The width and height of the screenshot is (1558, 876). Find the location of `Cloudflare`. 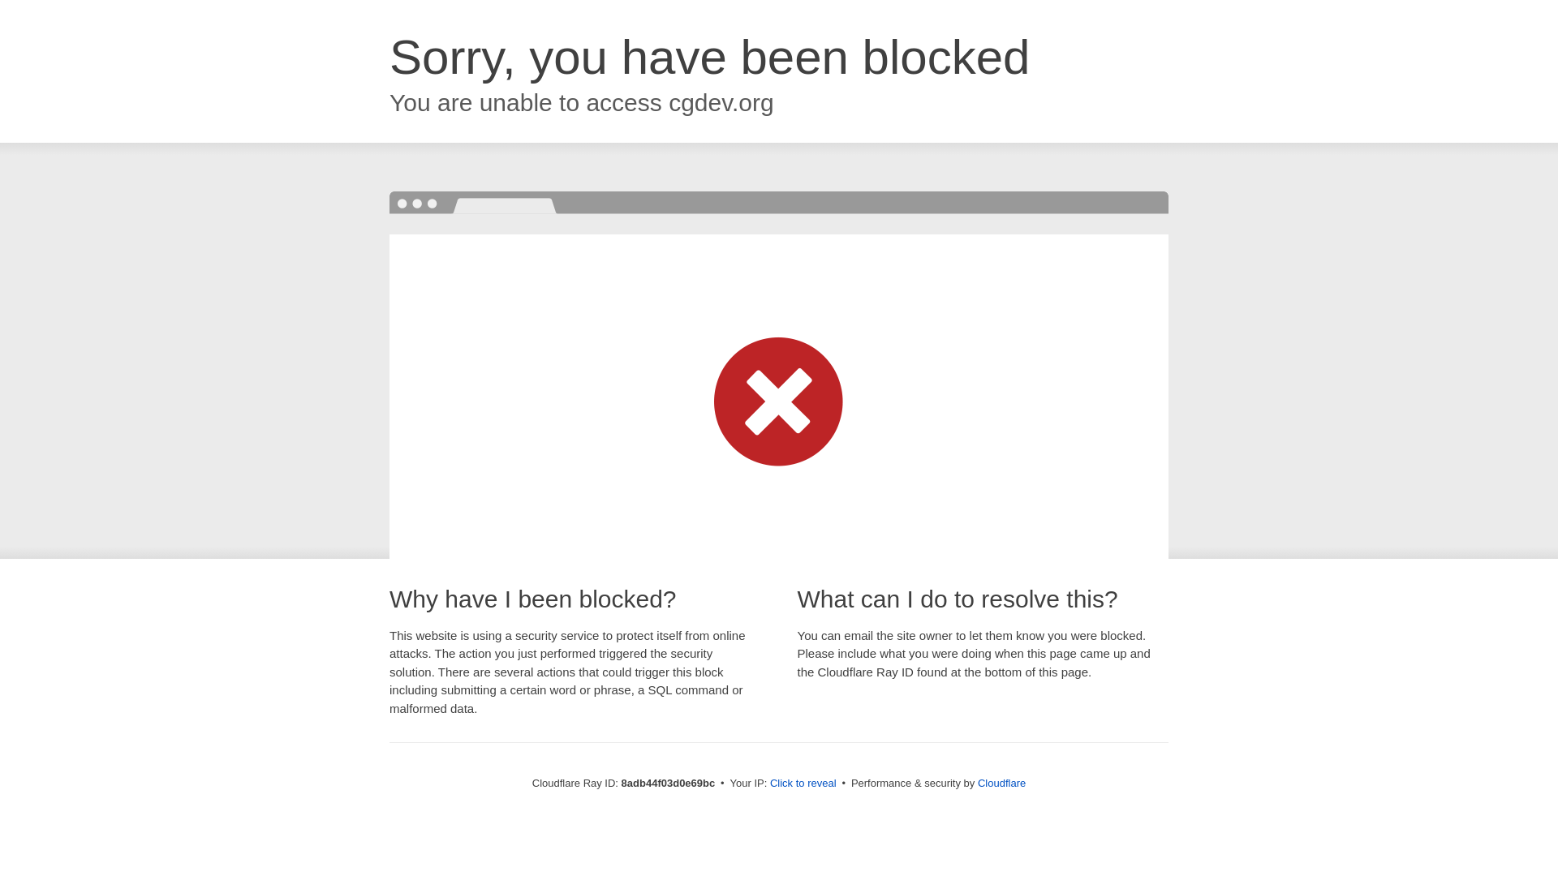

Cloudflare is located at coordinates (1001, 783).